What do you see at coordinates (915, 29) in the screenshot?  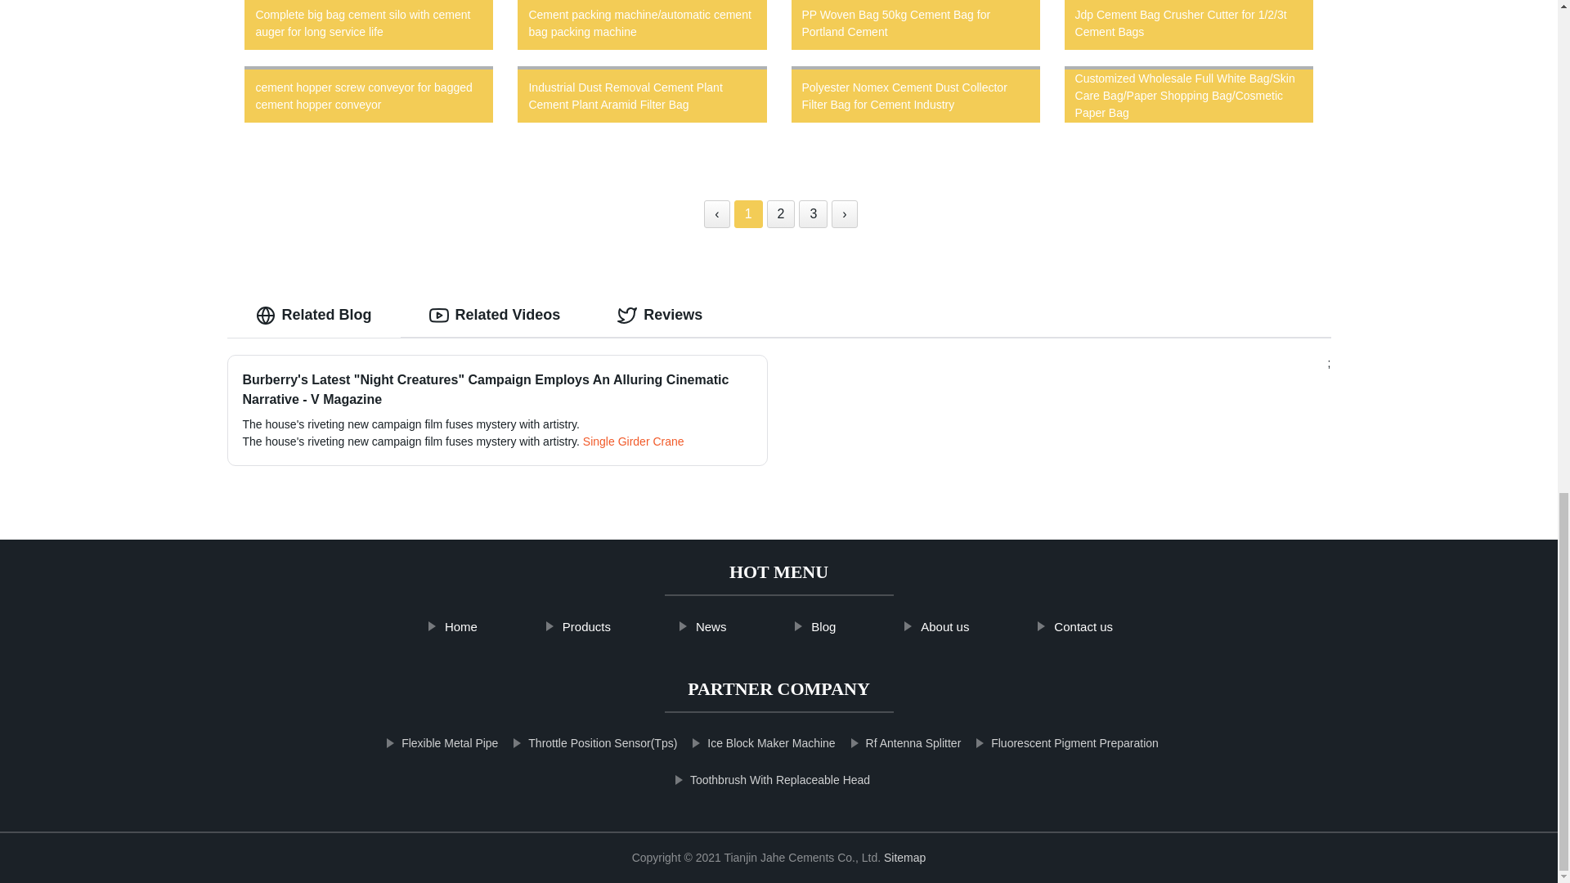 I see `PP Woven Bag 50kg Cement Bag for Portland Cement` at bounding box center [915, 29].